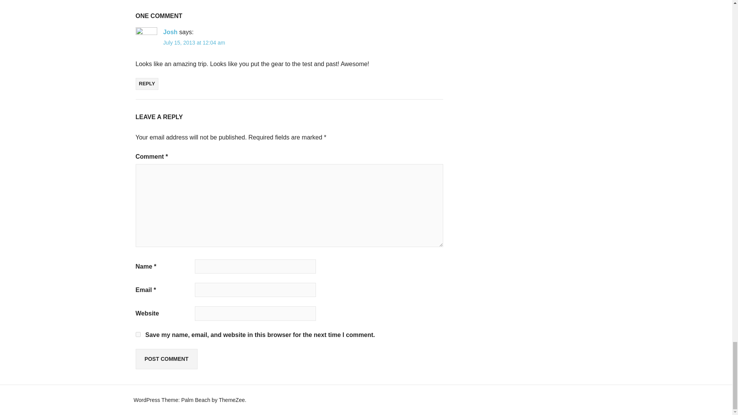  What do you see at coordinates (138, 334) in the screenshot?
I see `yes` at bounding box center [138, 334].